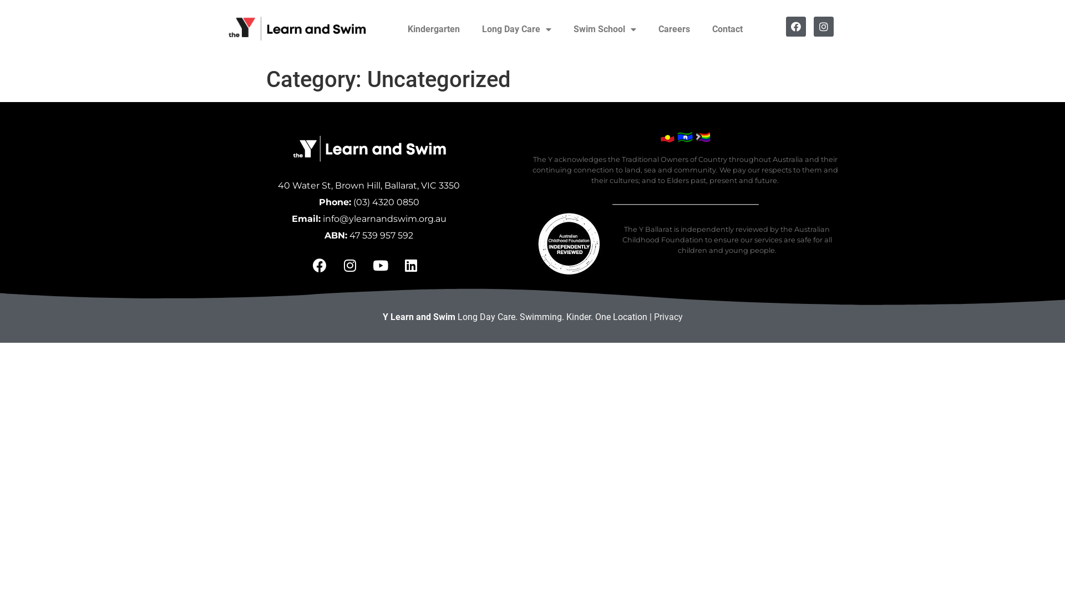 The width and height of the screenshot is (1065, 599). Describe the element at coordinates (605, 29) in the screenshot. I see `Swim School` at that location.